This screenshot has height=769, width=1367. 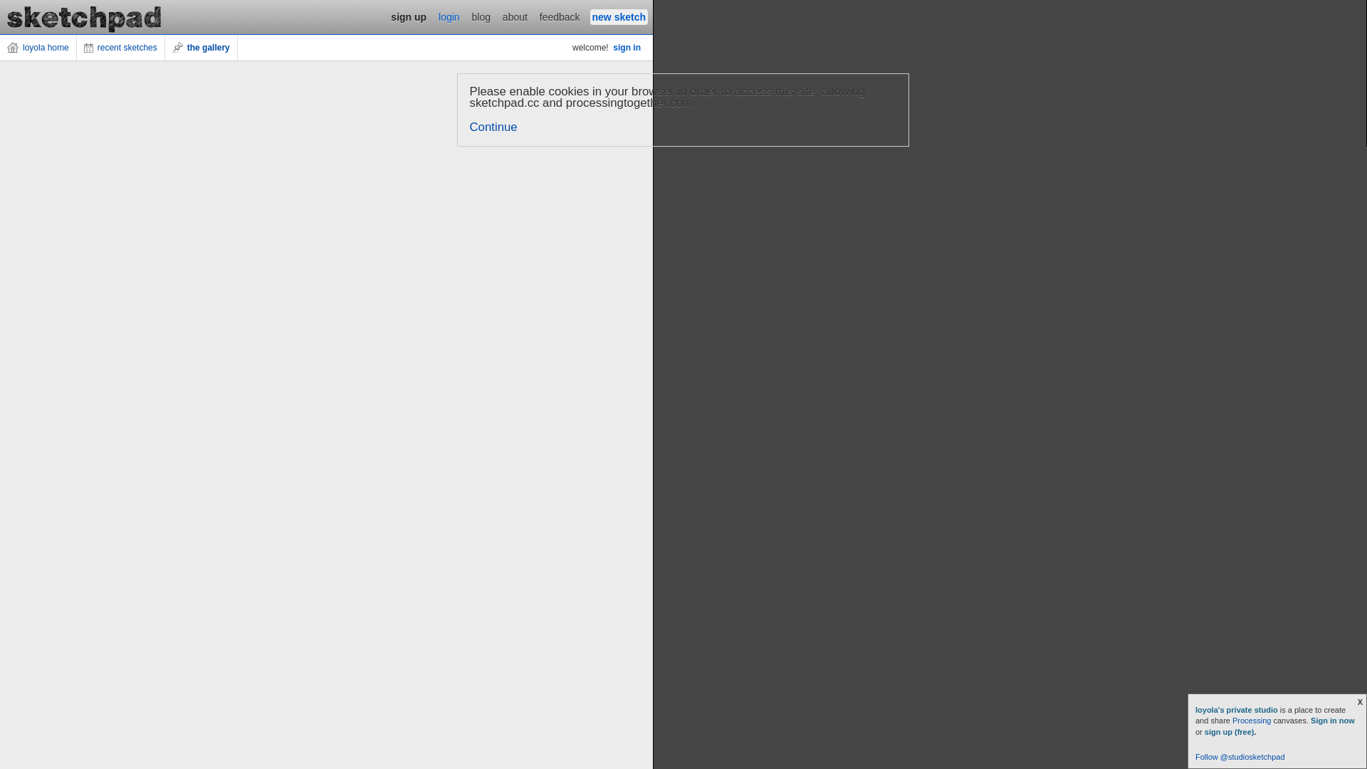 What do you see at coordinates (449, 17) in the screenshot?
I see `login` at bounding box center [449, 17].